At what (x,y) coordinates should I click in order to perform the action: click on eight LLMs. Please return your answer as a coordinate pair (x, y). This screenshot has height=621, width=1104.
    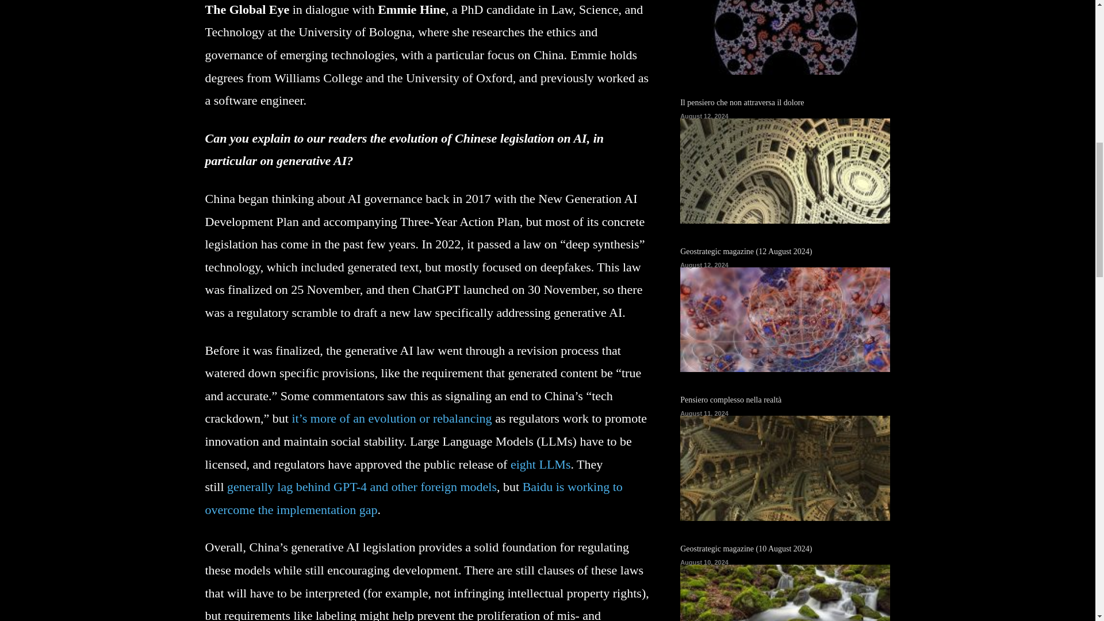
    Looking at the image, I should click on (540, 463).